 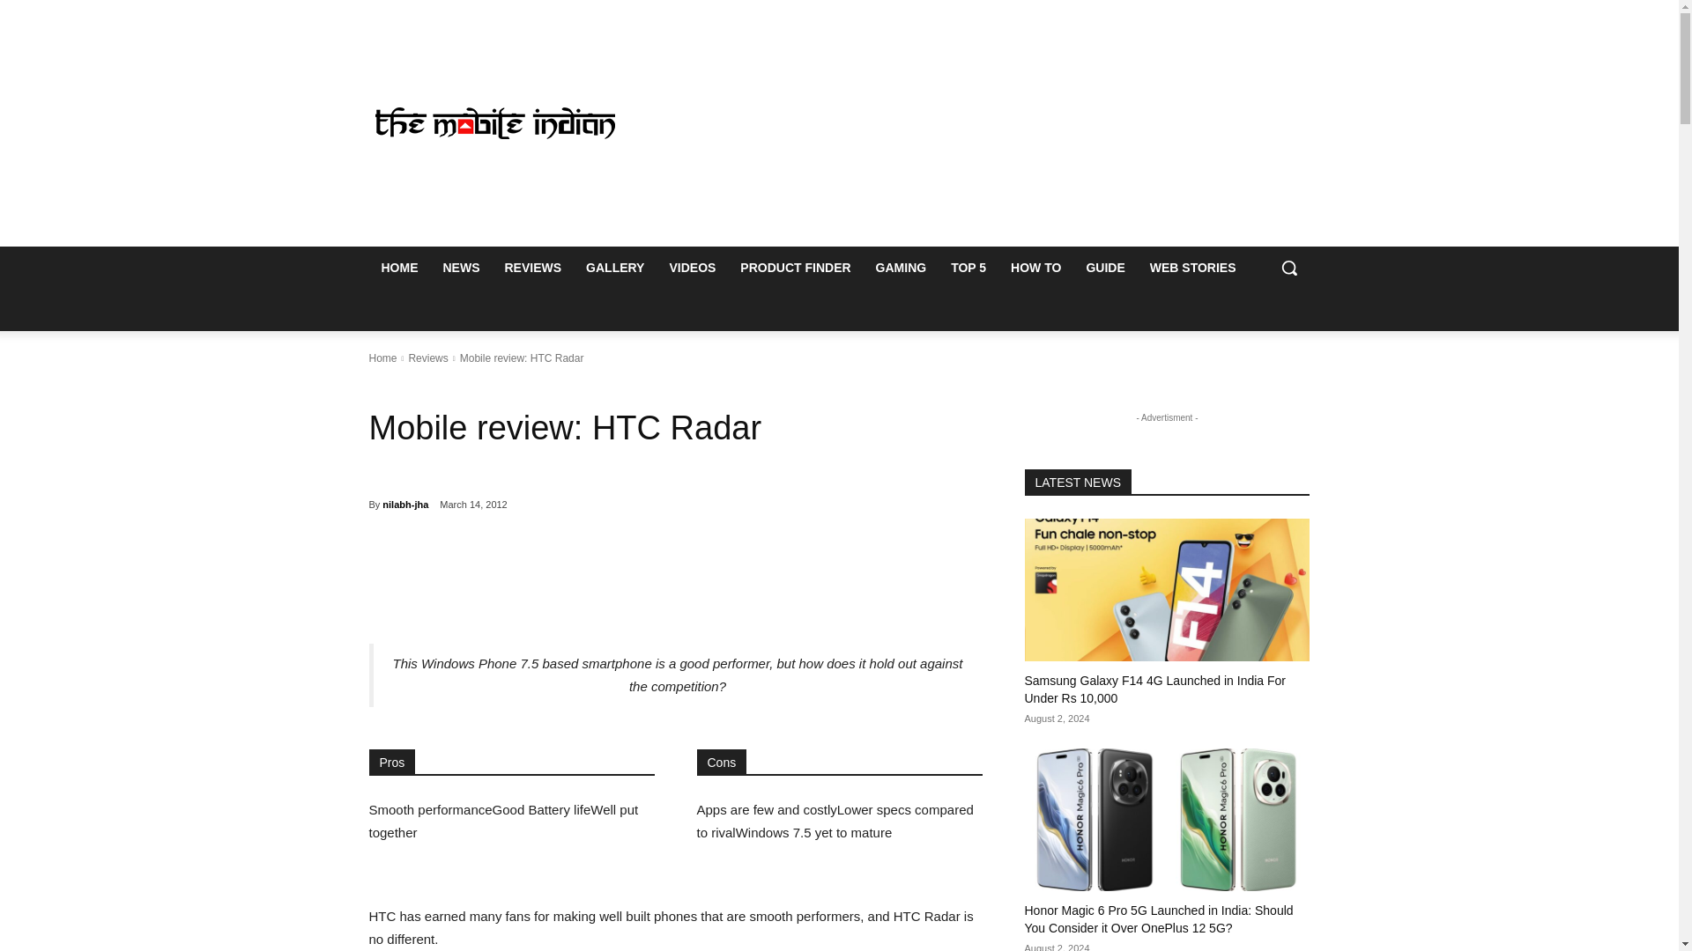 What do you see at coordinates (968, 268) in the screenshot?
I see `TOP 5` at bounding box center [968, 268].